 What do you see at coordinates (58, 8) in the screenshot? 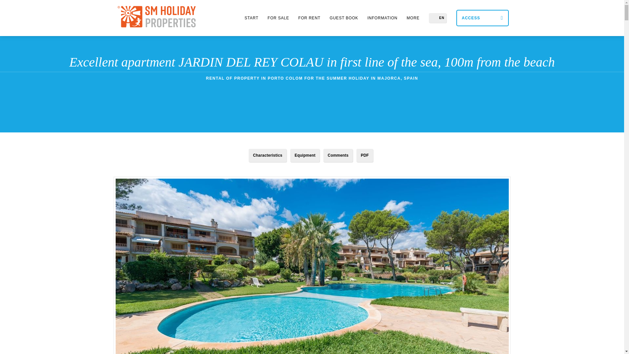
I see `sendform` at bounding box center [58, 8].